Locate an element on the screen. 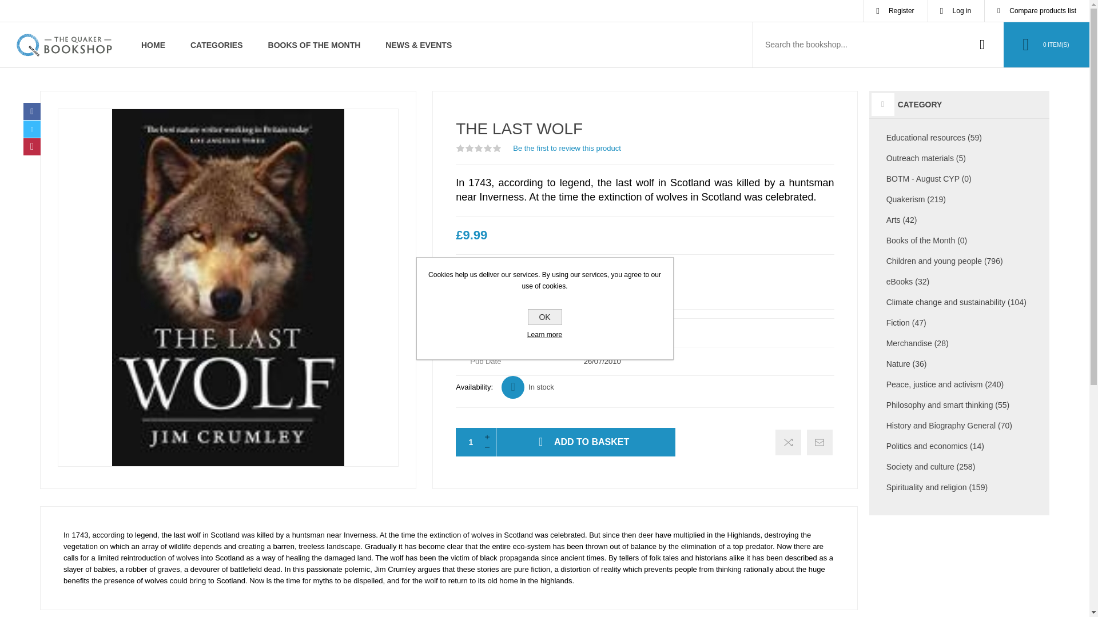 The height and width of the screenshot is (617, 1098). Register is located at coordinates (896, 10).